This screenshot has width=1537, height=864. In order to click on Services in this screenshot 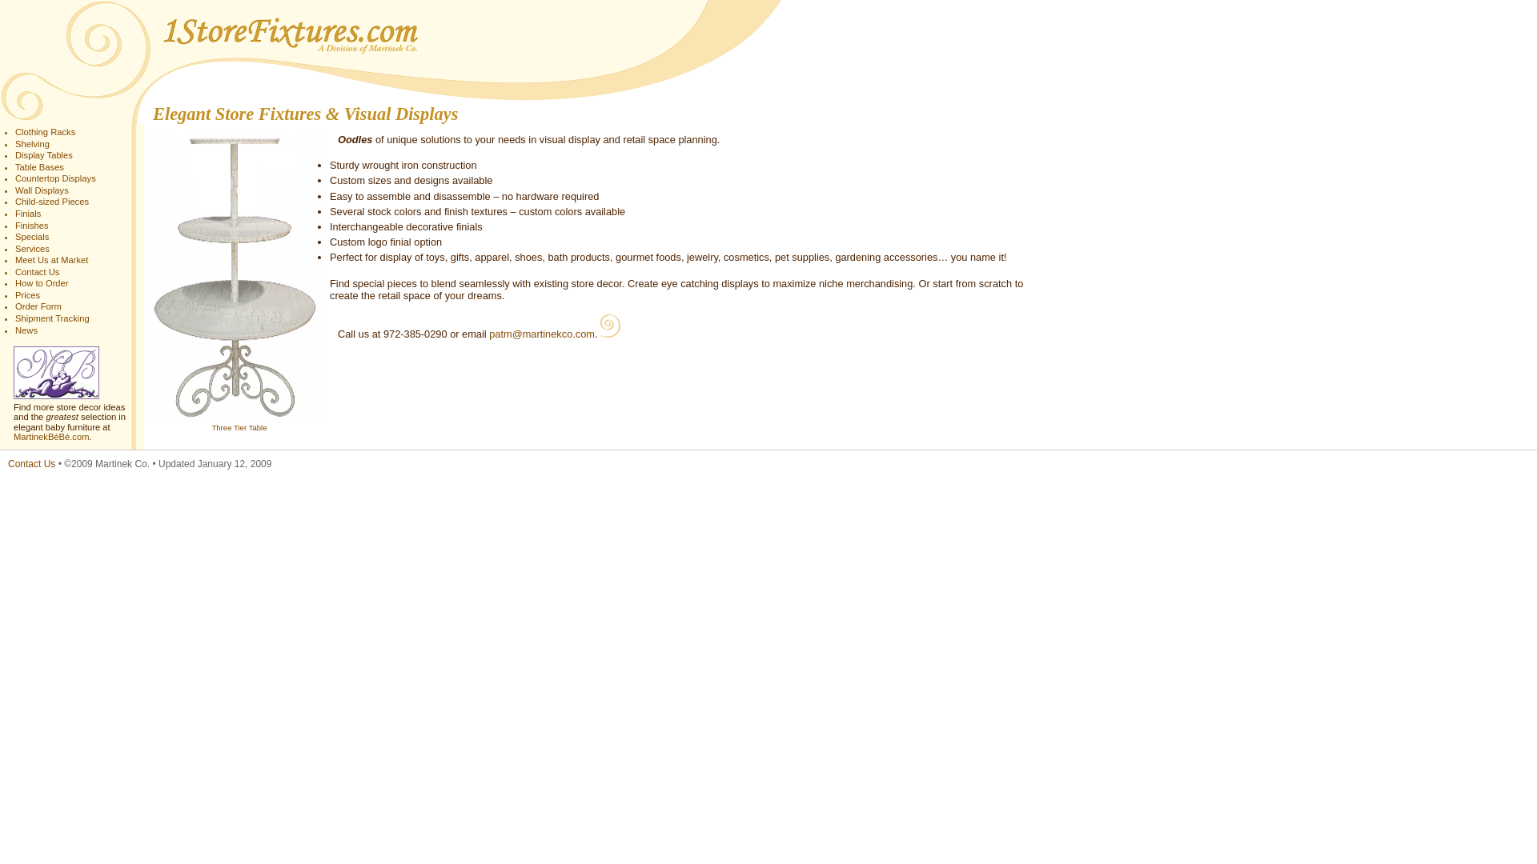, I will do `click(32, 249)`.